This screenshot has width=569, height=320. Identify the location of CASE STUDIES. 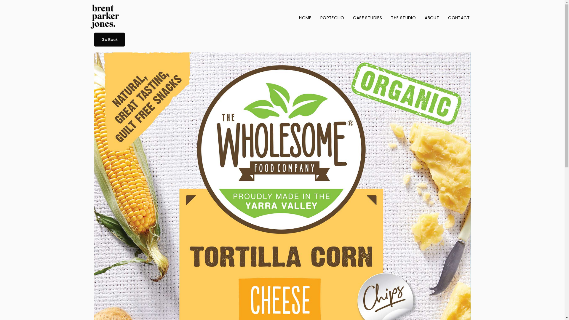
(367, 18).